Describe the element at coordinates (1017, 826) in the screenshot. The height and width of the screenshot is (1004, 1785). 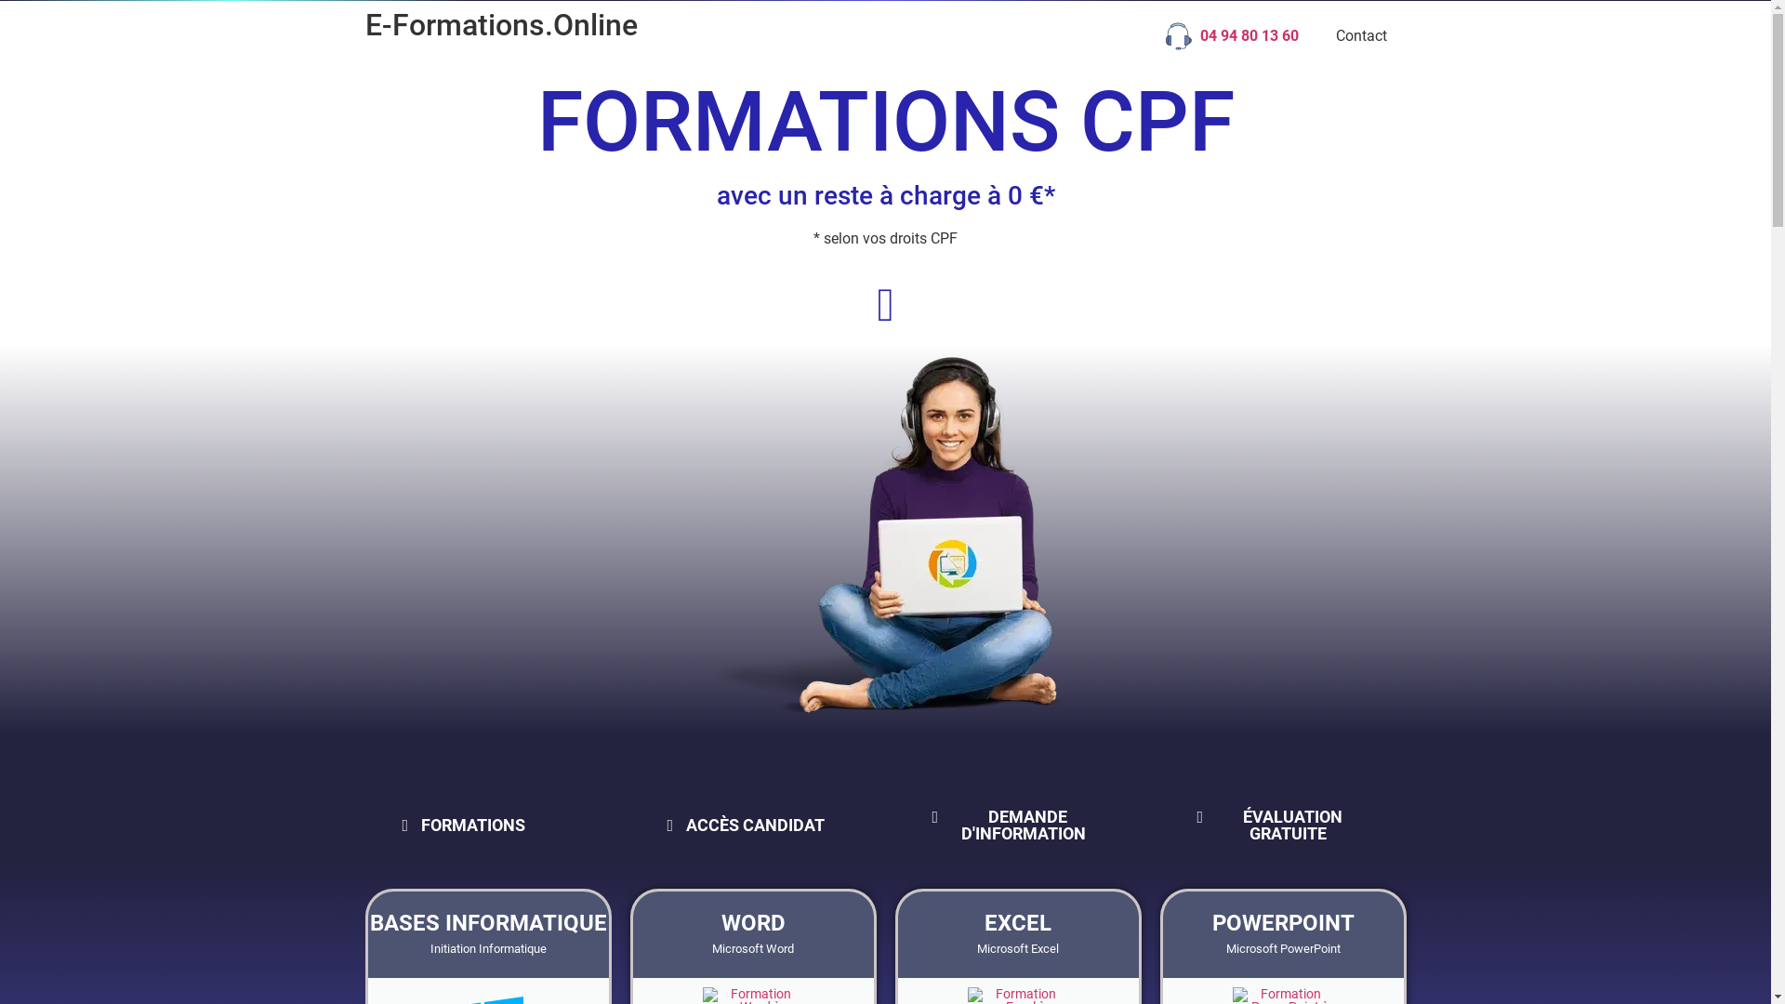
I see `DEMANDE D'INFORMATION` at that location.